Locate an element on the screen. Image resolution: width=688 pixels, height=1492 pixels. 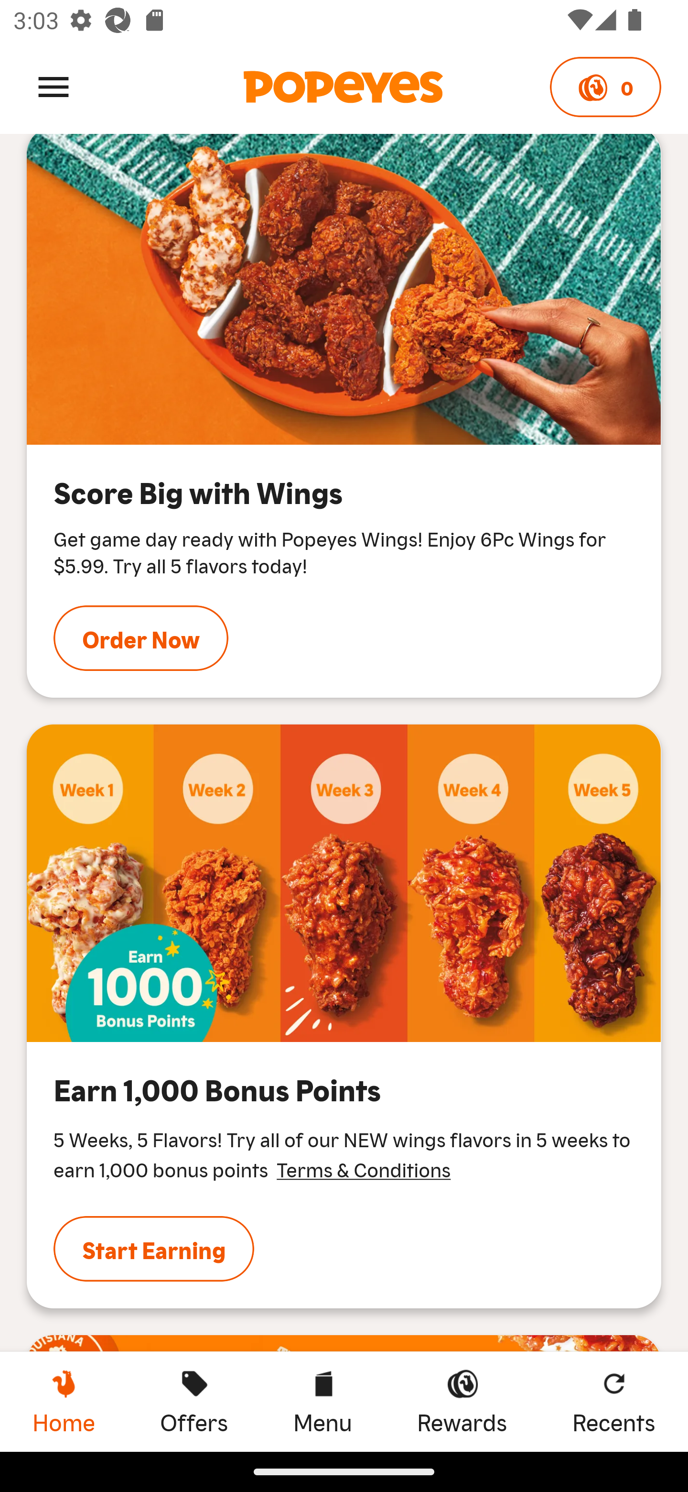
Recents Recents Recents is located at coordinates (614, 1401).